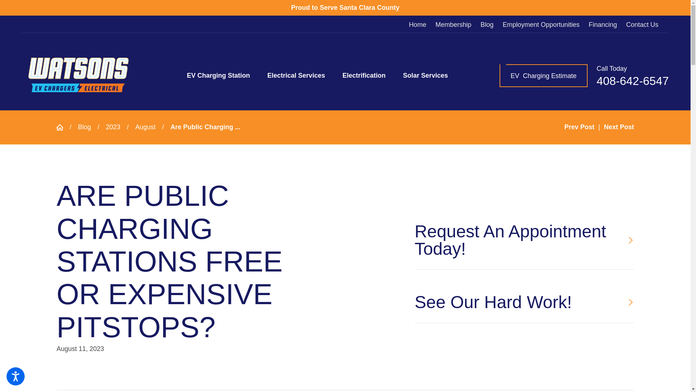 Image resolution: width=696 pixels, height=392 pixels. What do you see at coordinates (145, 127) in the screenshot?
I see `August` at bounding box center [145, 127].